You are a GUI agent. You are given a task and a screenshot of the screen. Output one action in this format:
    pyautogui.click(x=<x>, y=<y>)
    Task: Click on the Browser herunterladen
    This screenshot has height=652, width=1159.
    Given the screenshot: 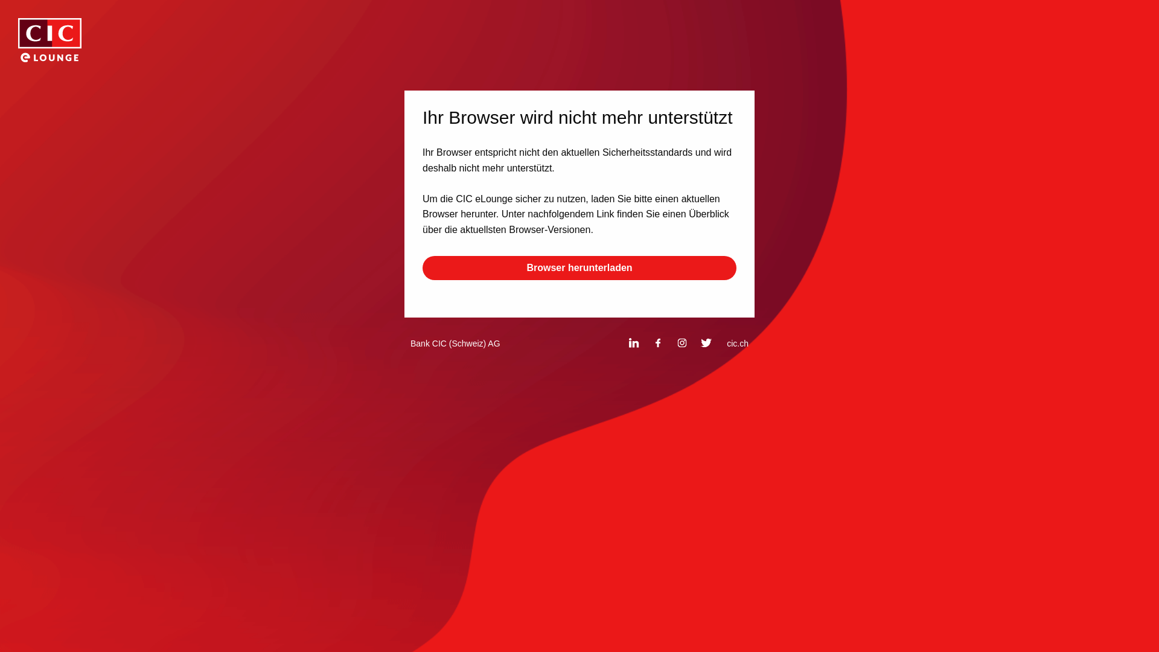 What is the action you would take?
    pyautogui.click(x=579, y=268)
    